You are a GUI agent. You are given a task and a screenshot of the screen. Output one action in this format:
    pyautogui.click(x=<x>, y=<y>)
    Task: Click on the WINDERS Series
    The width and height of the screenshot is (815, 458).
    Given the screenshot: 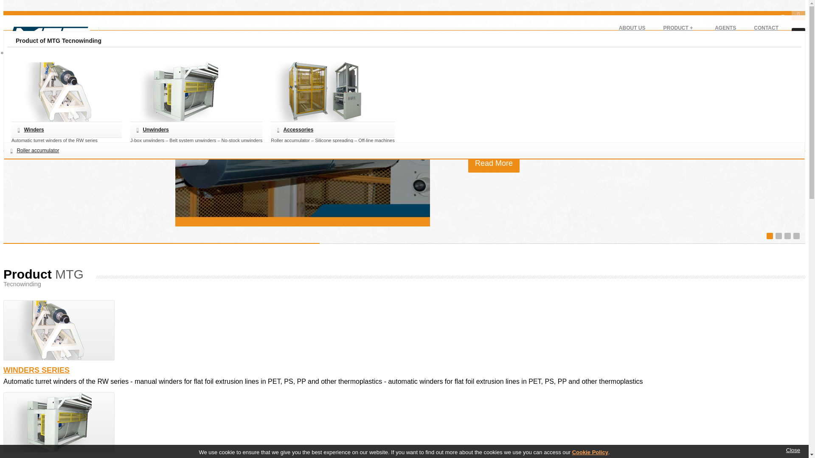 What is the action you would take?
    pyautogui.click(x=59, y=330)
    